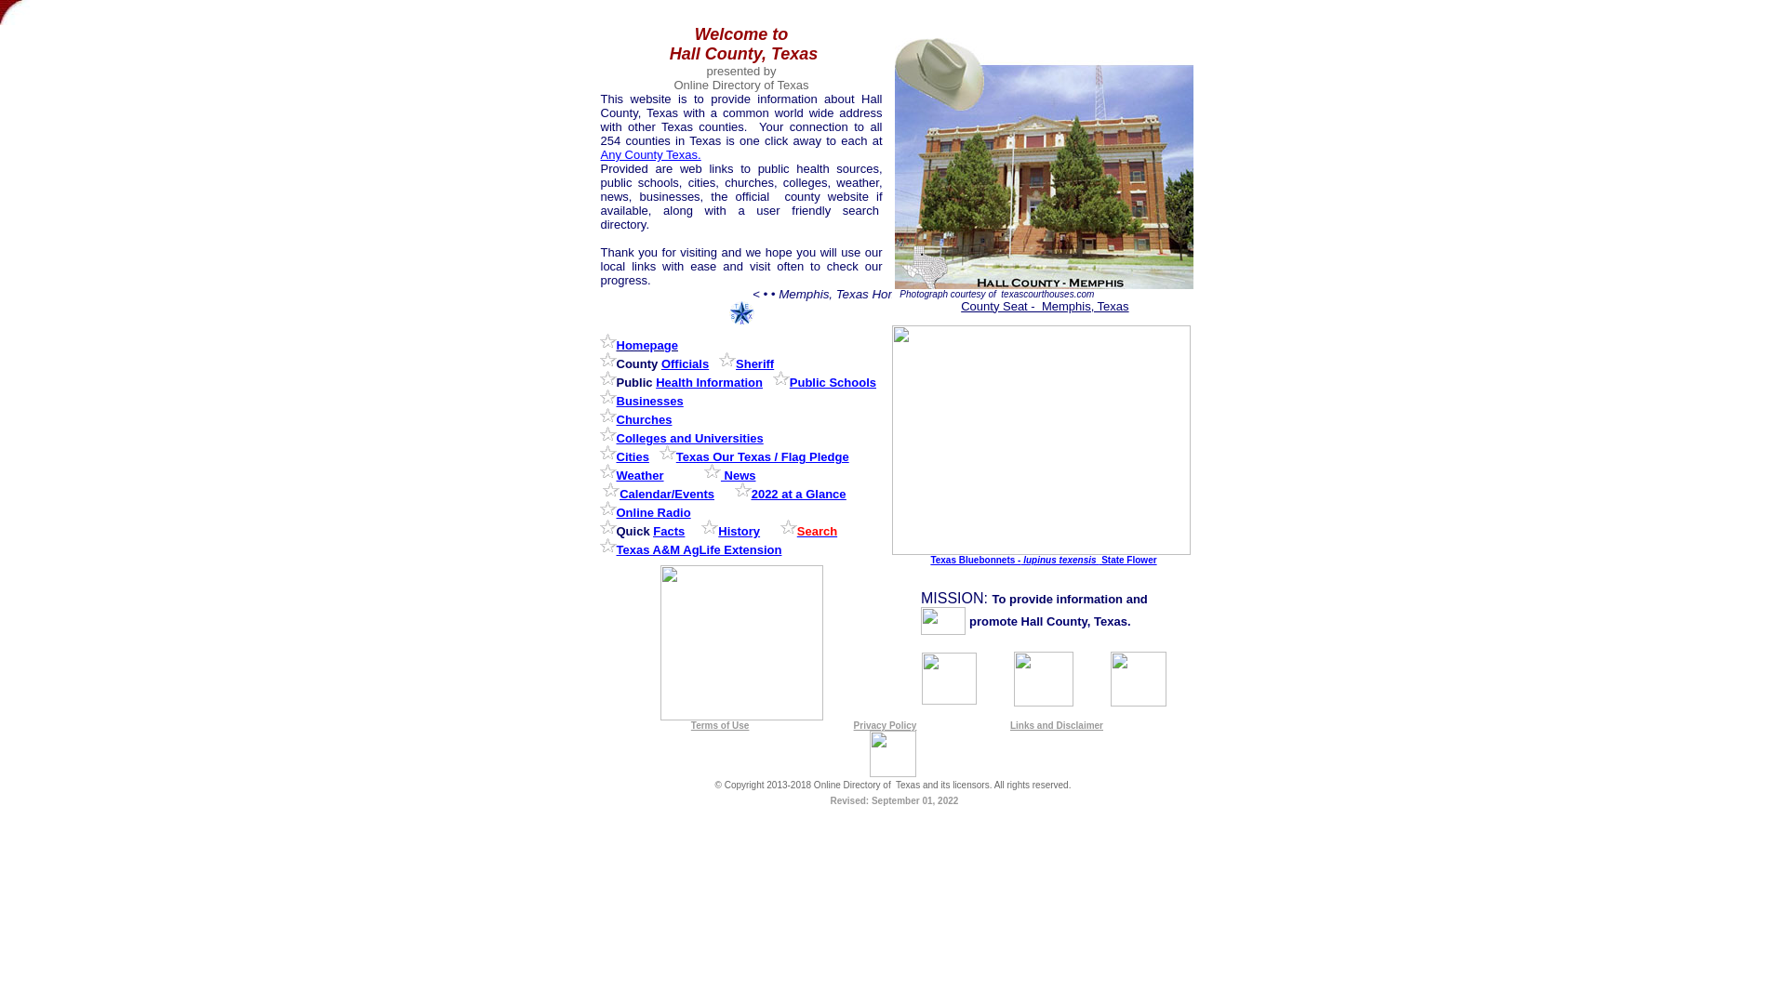  What do you see at coordinates (1044, 305) in the screenshot?
I see `County Seat -  Memphis, Texas` at bounding box center [1044, 305].